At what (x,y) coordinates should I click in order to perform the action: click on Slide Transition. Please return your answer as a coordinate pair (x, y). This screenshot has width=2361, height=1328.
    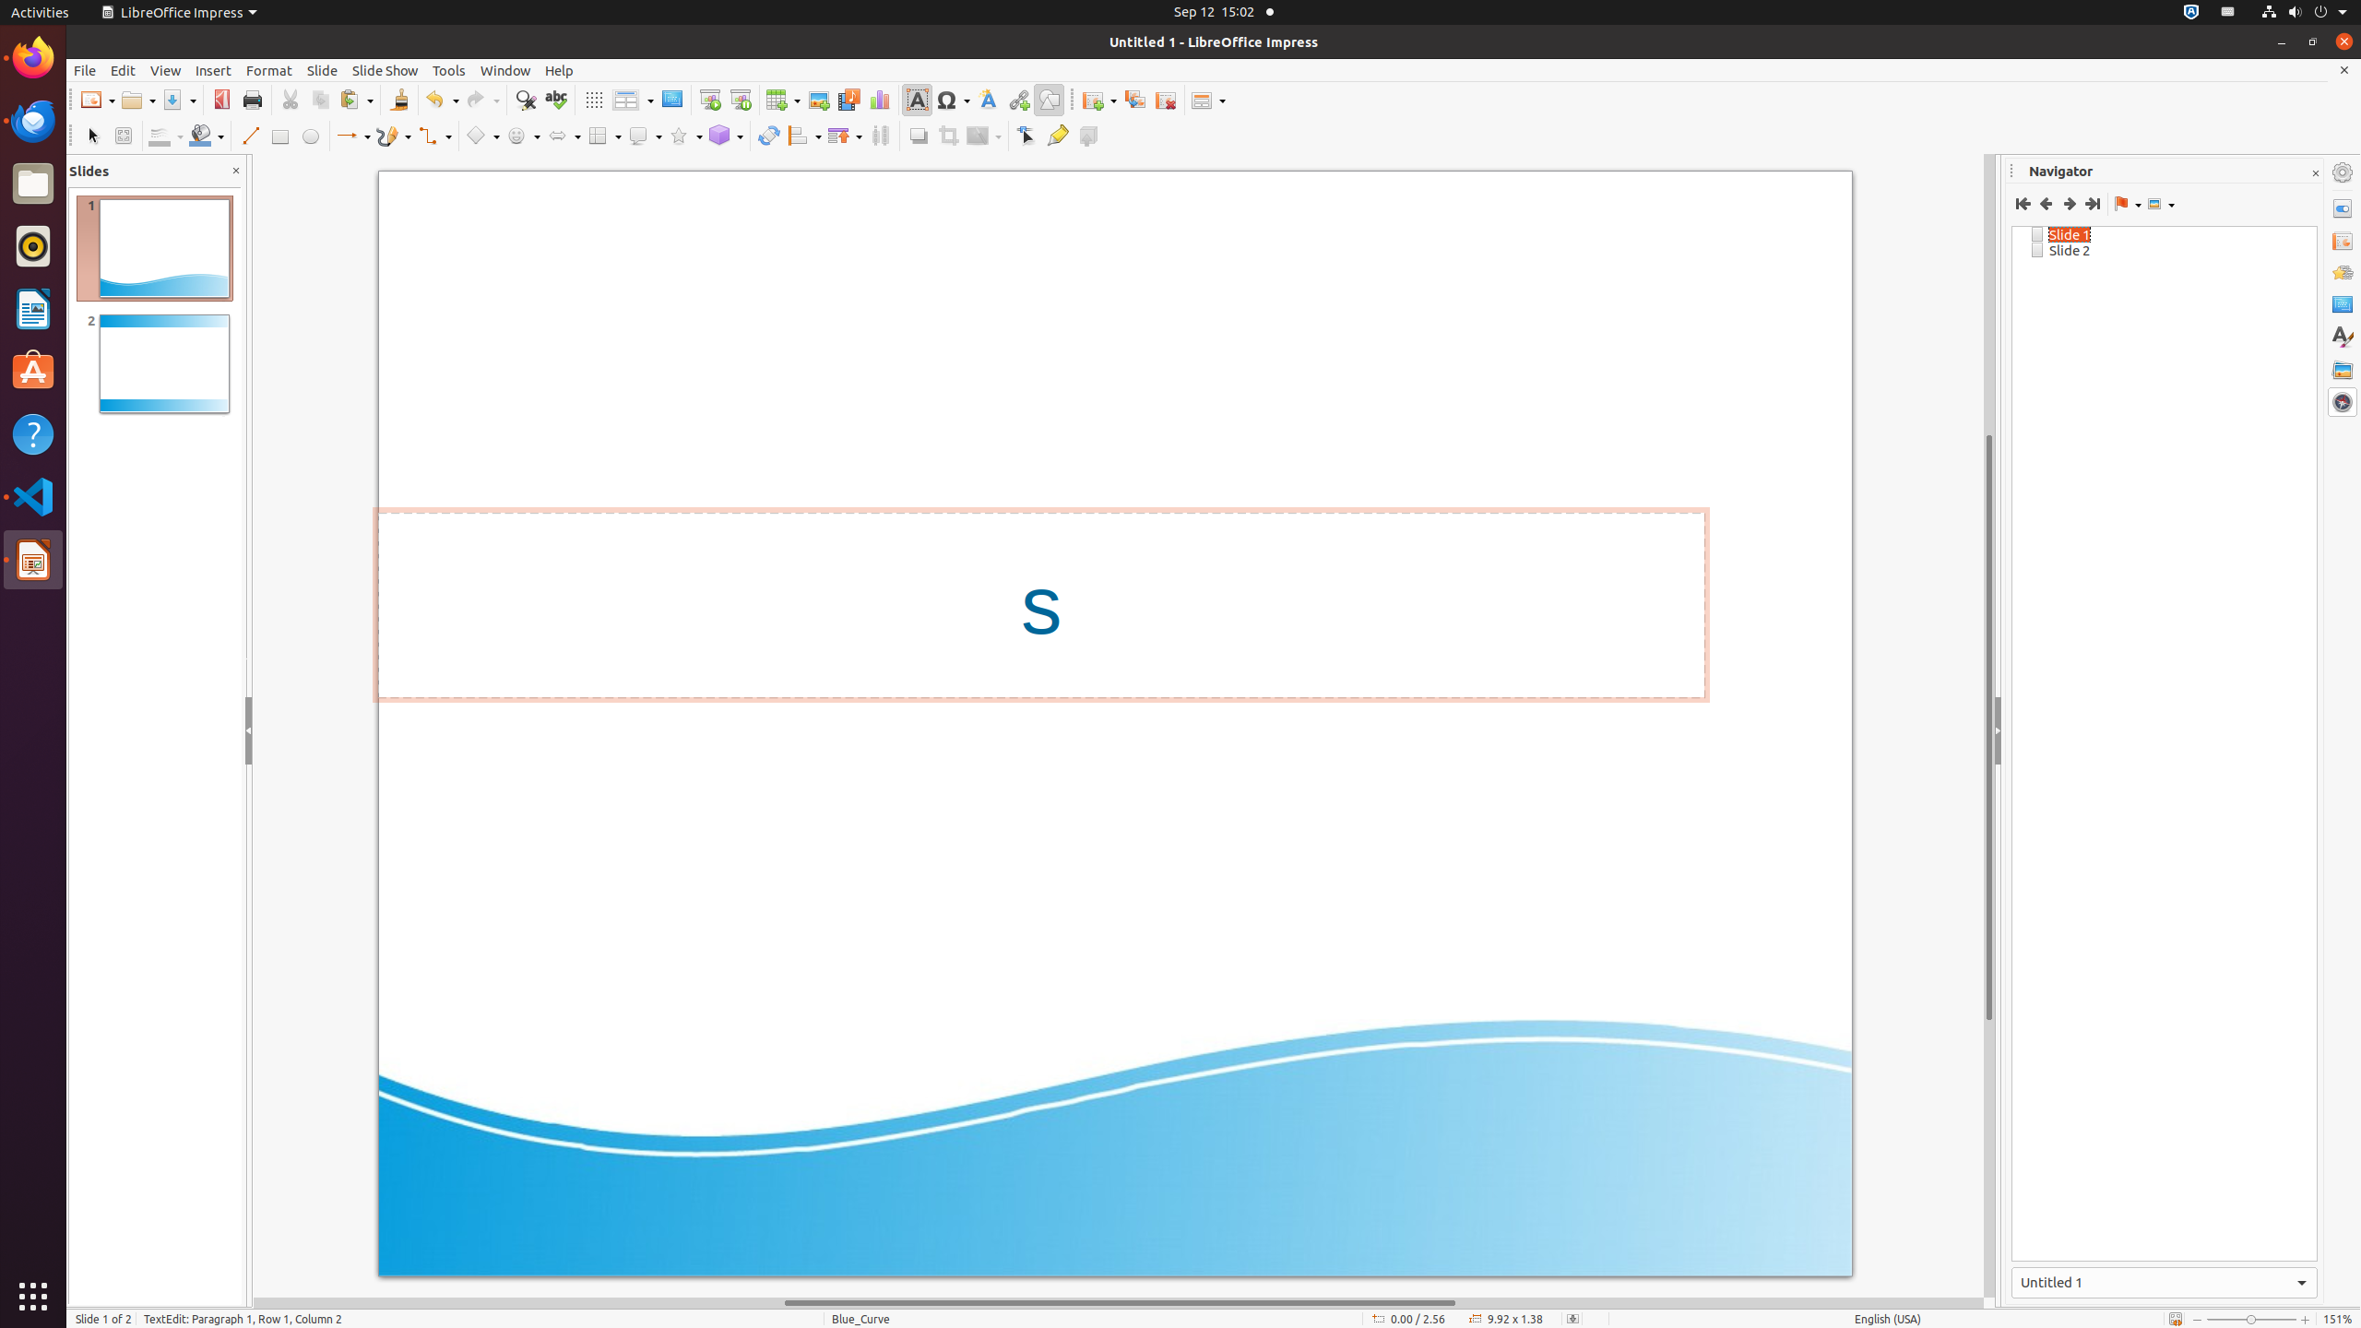
    Looking at the image, I should click on (2343, 241).